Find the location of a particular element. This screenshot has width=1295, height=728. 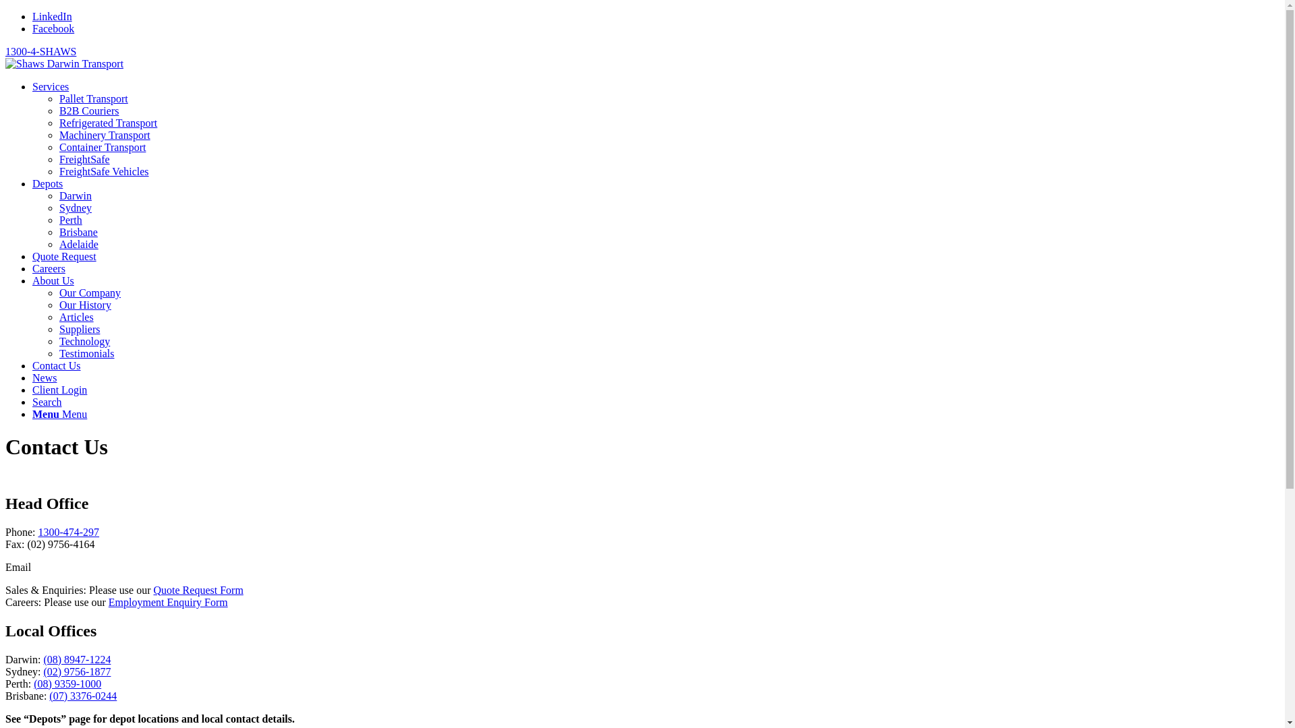

News is located at coordinates (45, 377).